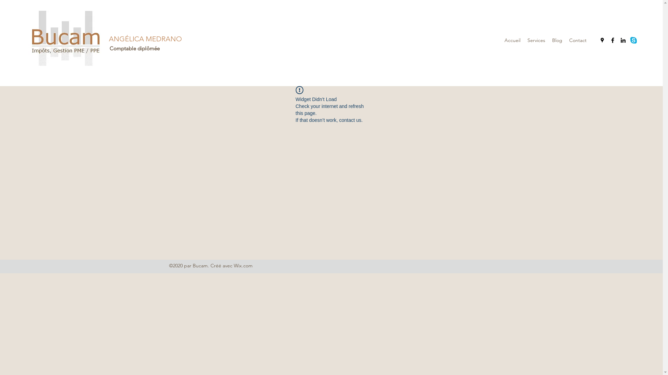  I want to click on Blog, so click(557, 40).